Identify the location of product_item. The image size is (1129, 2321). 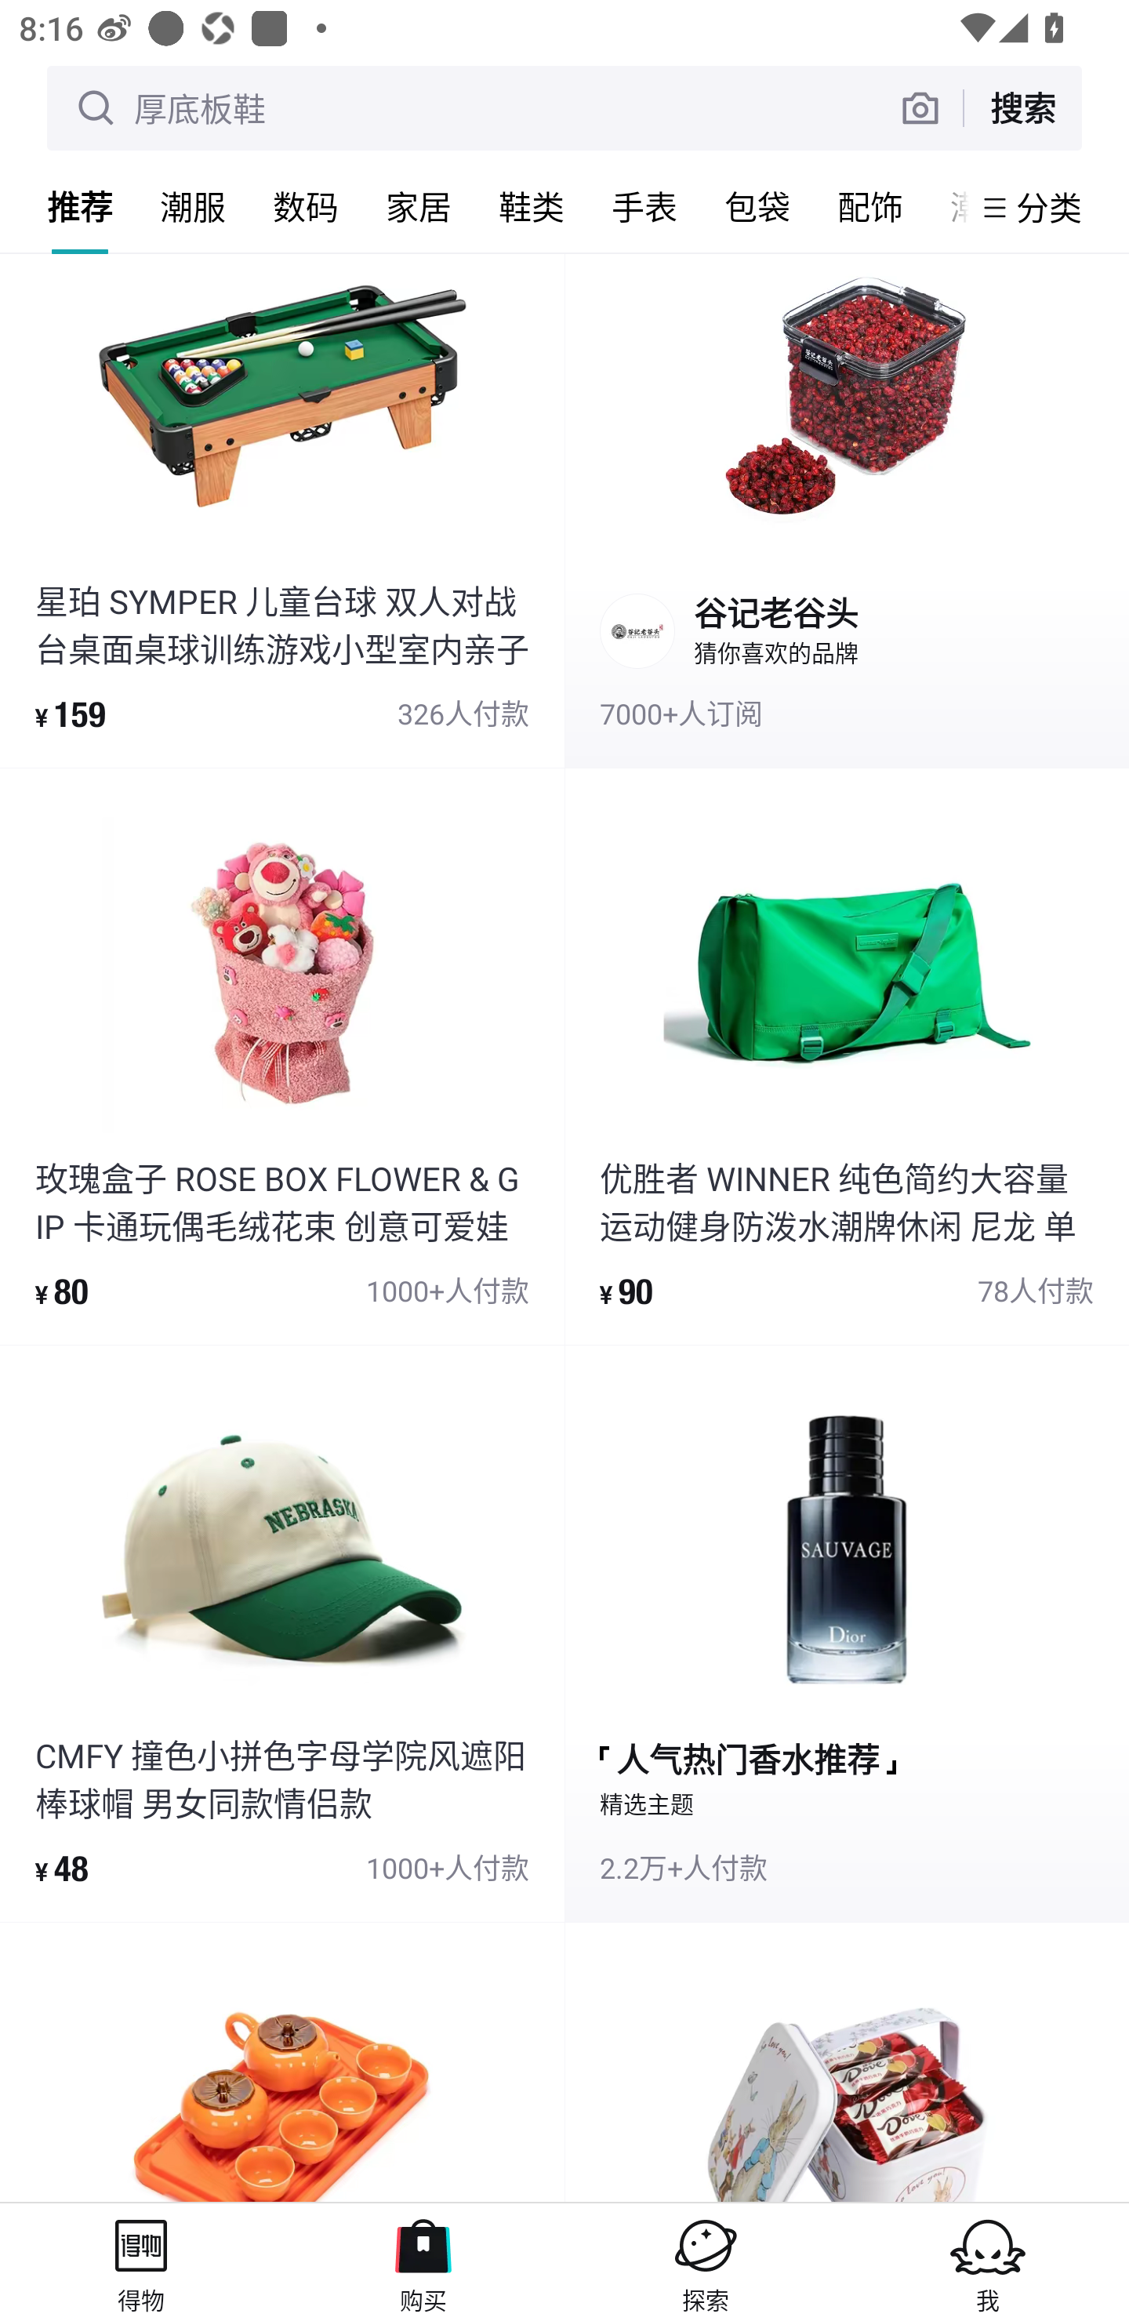
(282, 2062).